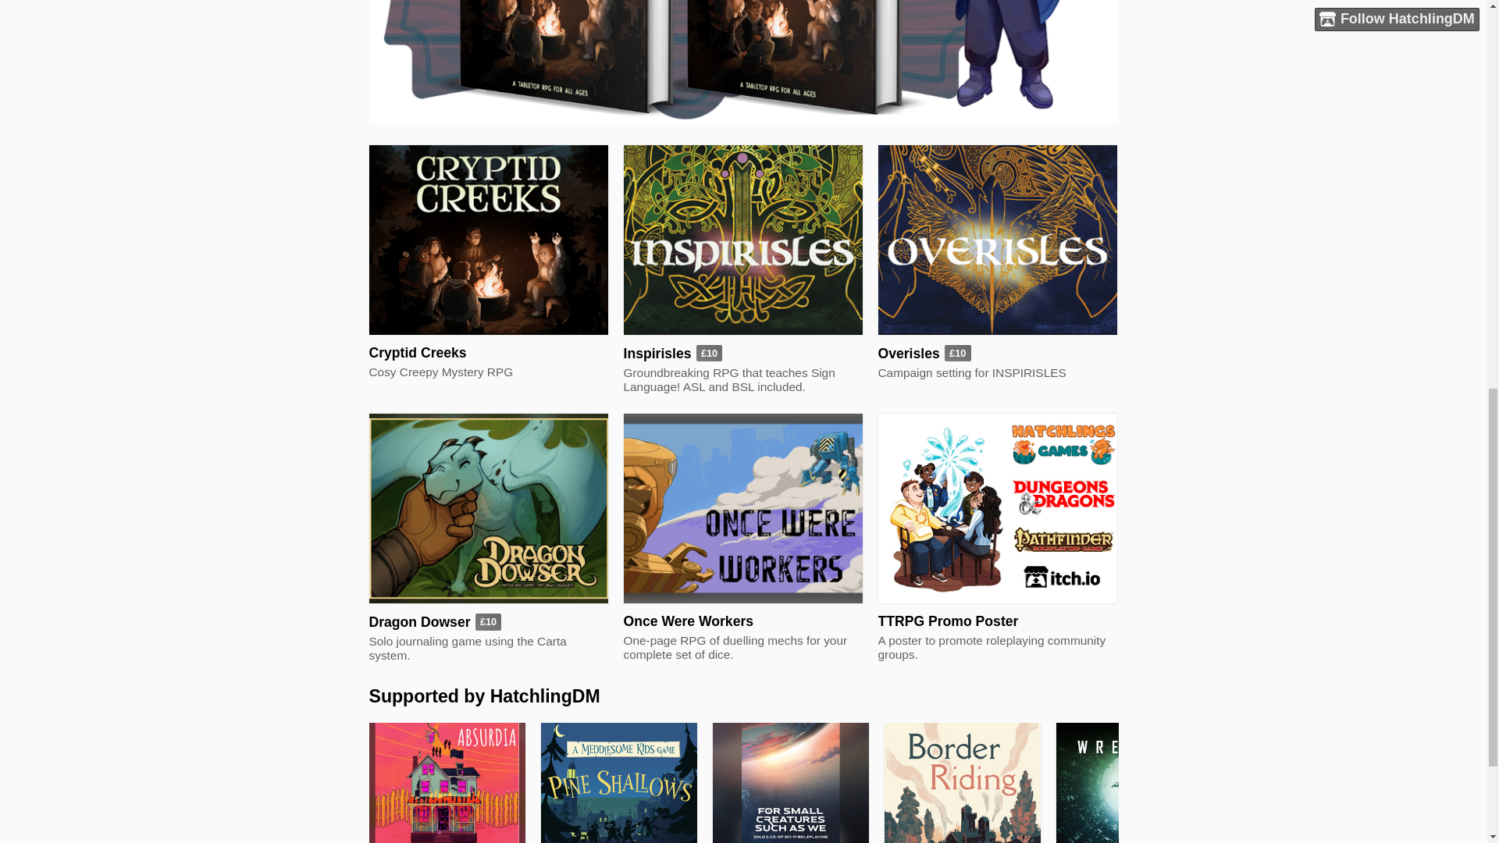 Image resolution: width=1499 pixels, height=843 pixels. Describe the element at coordinates (908, 353) in the screenshot. I see `Overisles` at that location.